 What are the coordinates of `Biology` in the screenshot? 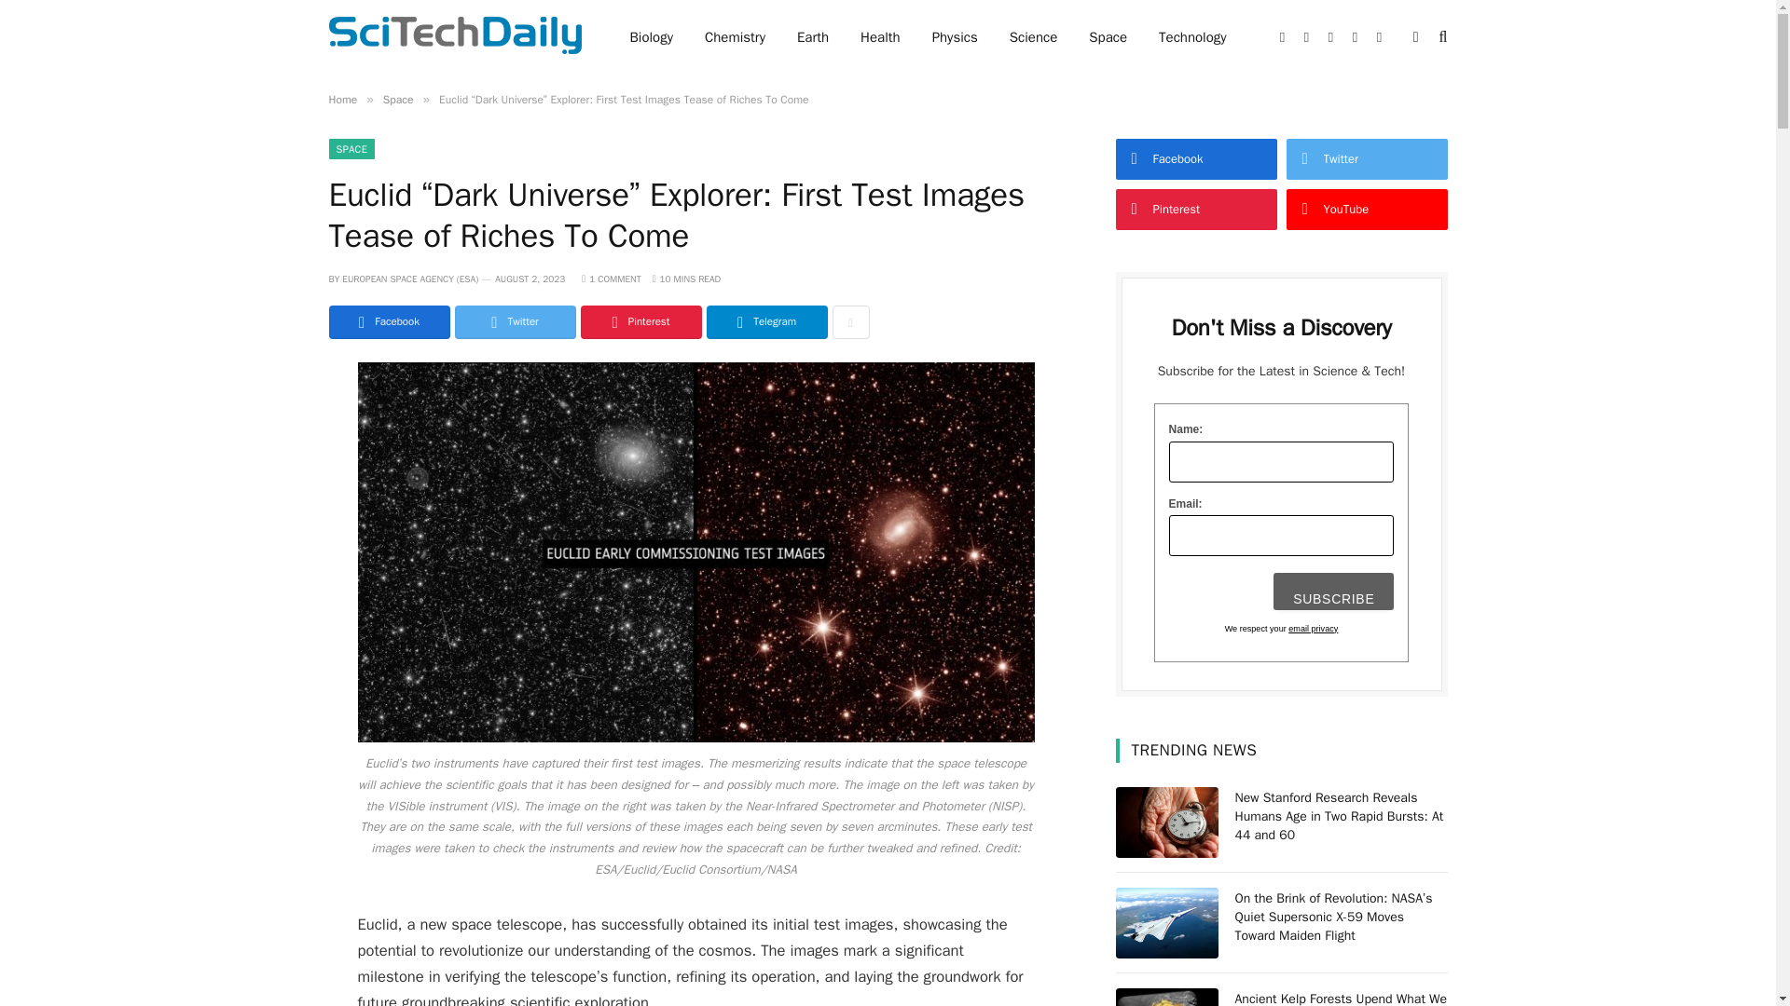 It's located at (651, 37).